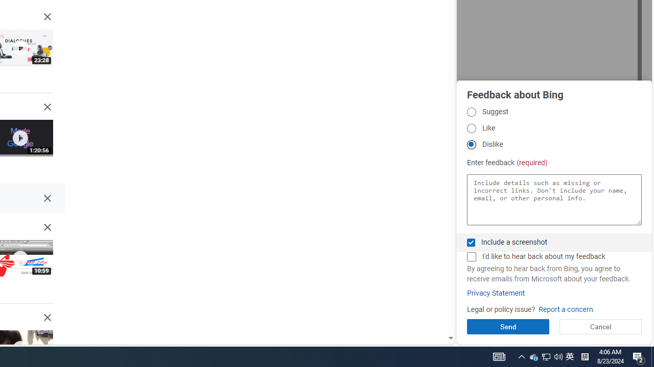 Image resolution: width=654 pixels, height=367 pixels. I want to click on AutomationID: fbpgdgtp1, so click(471, 112).